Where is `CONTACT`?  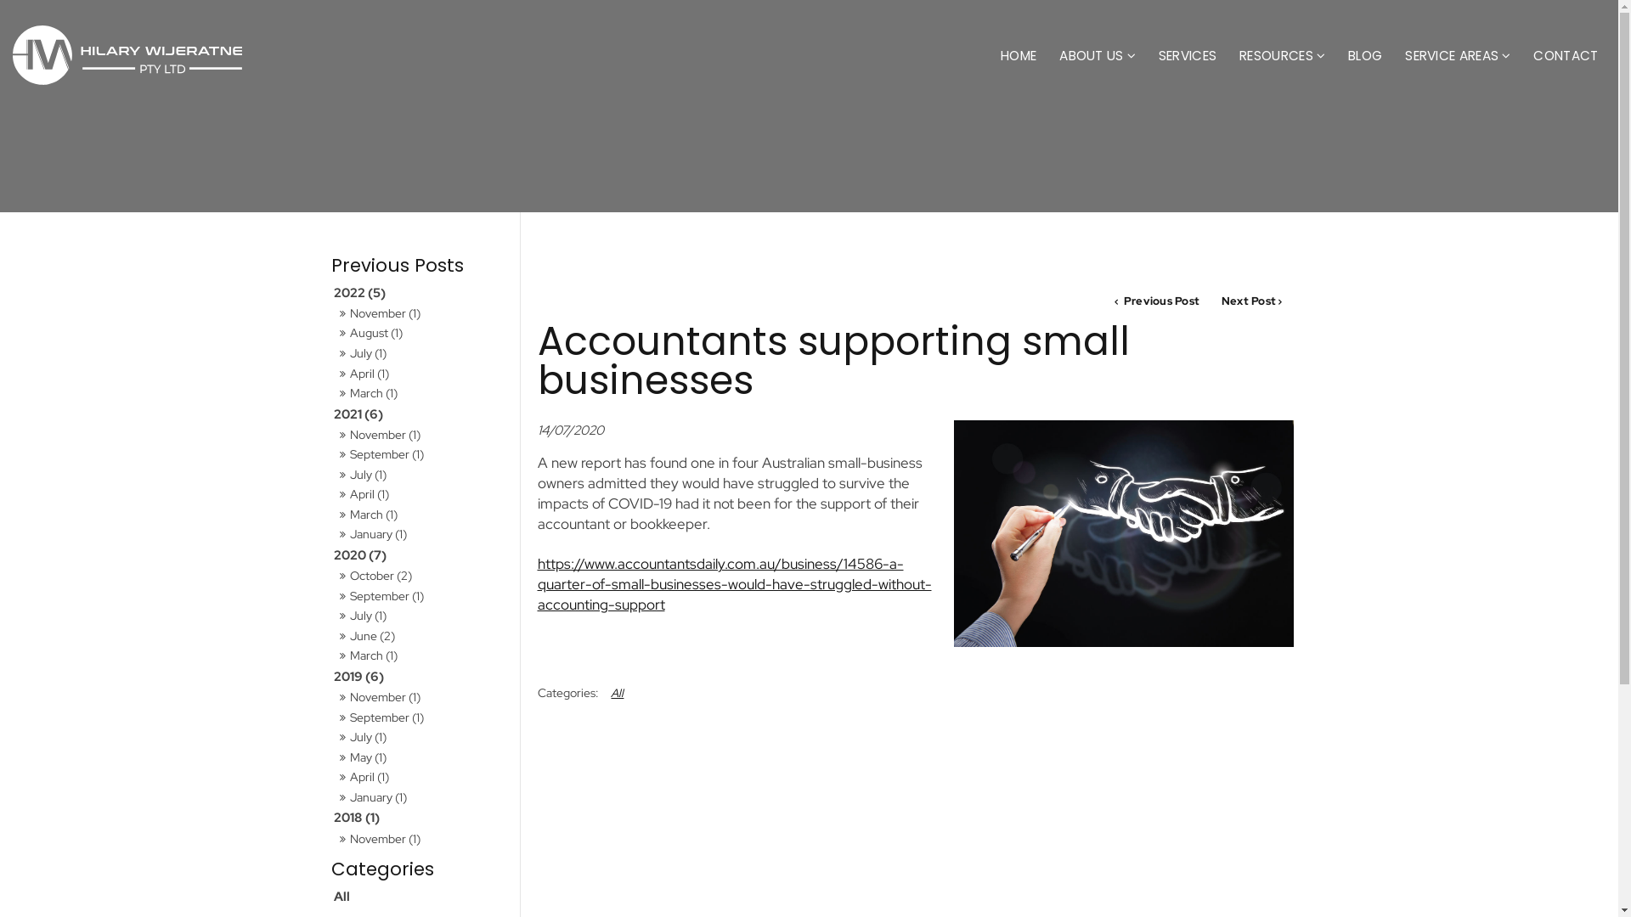 CONTACT is located at coordinates (1566, 56).